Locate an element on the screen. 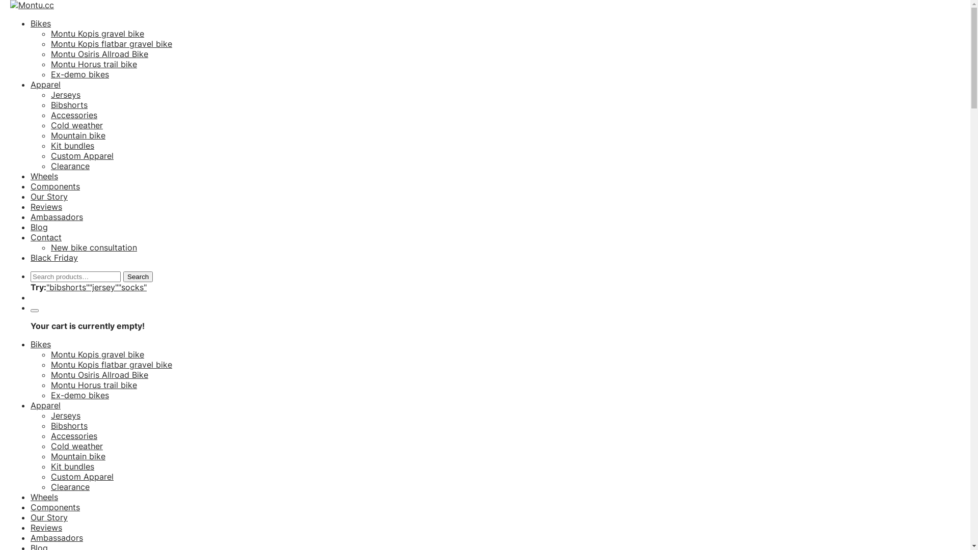 The height and width of the screenshot is (550, 978). Components is located at coordinates (55, 186).